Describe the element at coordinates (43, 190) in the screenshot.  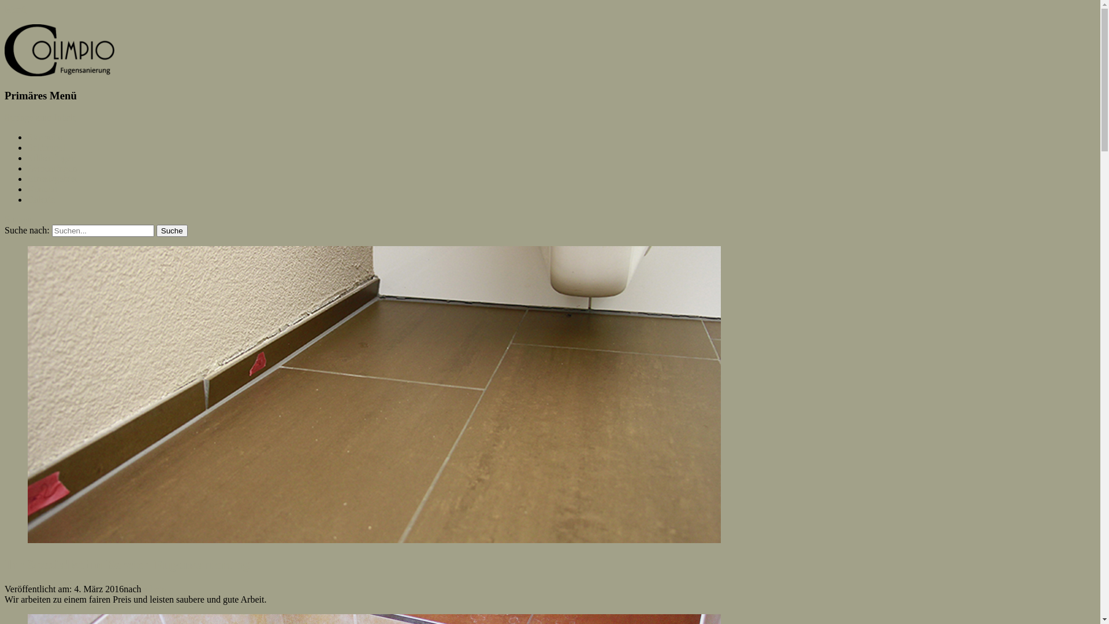
I see `Kontakt` at that location.